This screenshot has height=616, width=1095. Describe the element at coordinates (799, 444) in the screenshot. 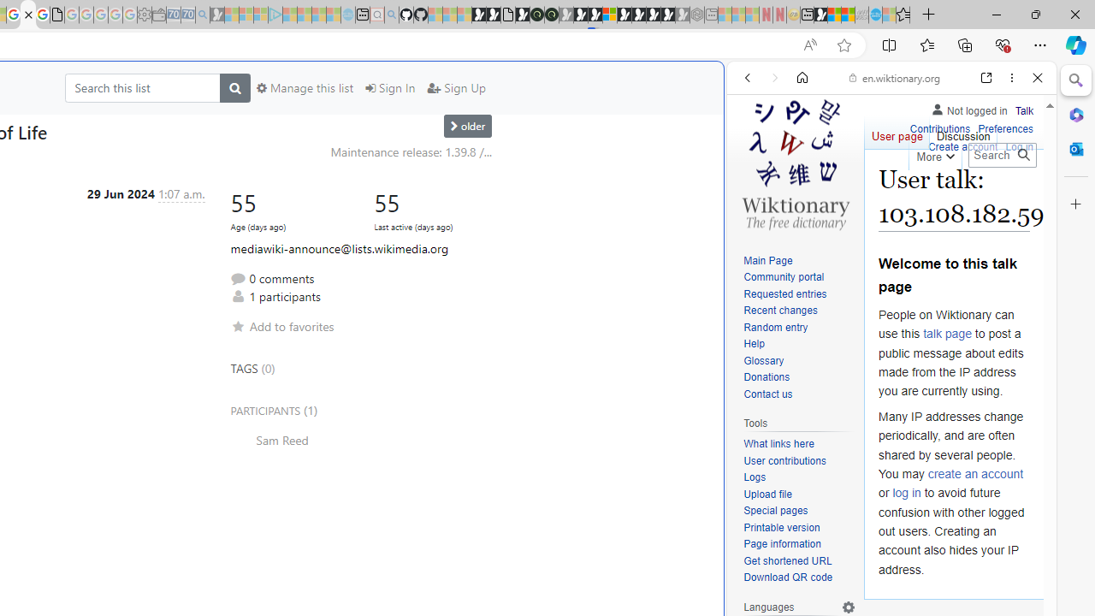

I see `What links here` at that location.